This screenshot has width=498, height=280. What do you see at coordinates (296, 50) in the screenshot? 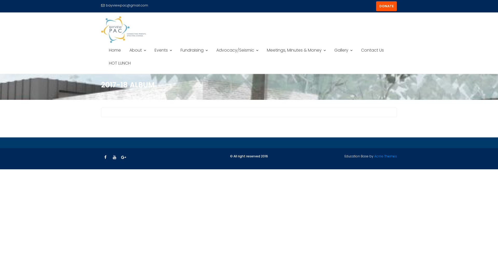
I see `Meetings, Minutes & Money` at bounding box center [296, 50].